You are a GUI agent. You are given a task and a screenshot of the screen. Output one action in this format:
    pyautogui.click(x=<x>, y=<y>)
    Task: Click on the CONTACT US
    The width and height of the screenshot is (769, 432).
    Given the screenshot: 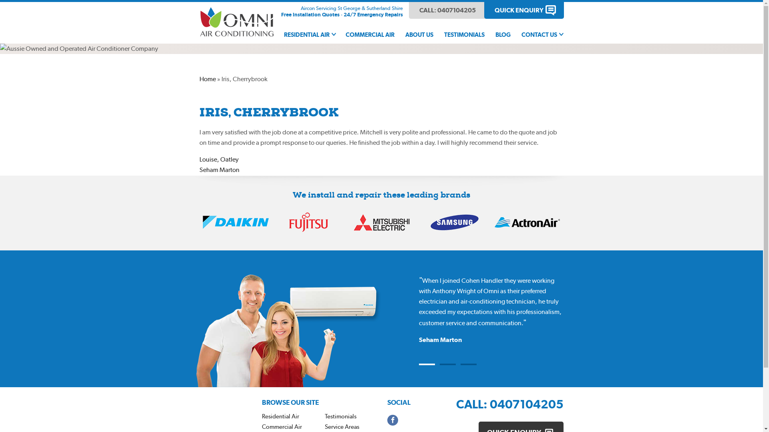 What is the action you would take?
    pyautogui.click(x=542, y=36)
    